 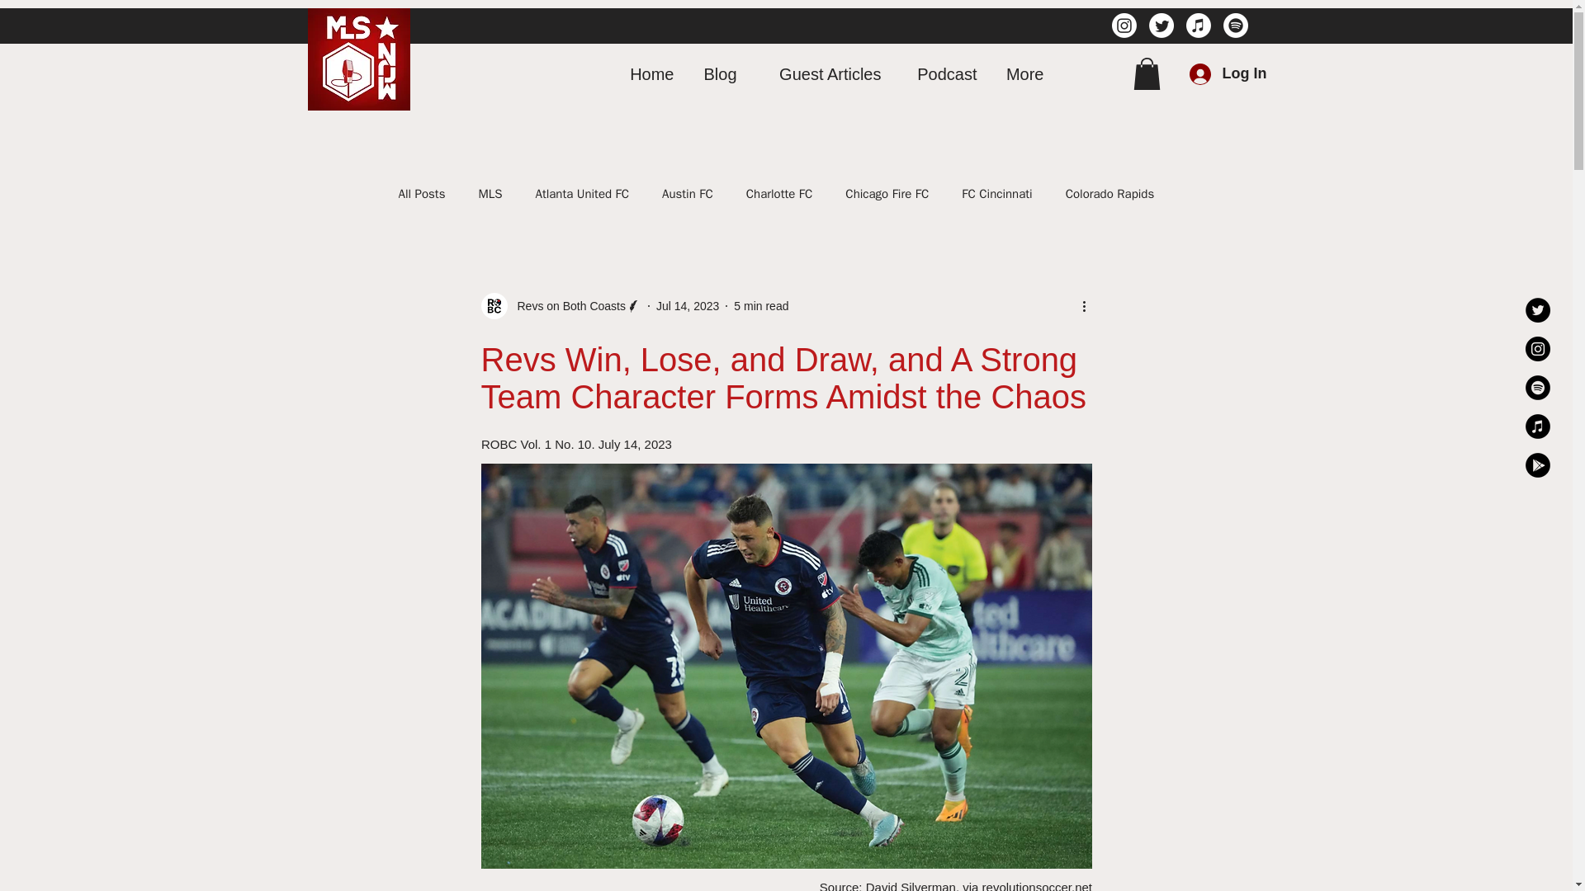 I want to click on FC Cincinnati, so click(x=996, y=194).